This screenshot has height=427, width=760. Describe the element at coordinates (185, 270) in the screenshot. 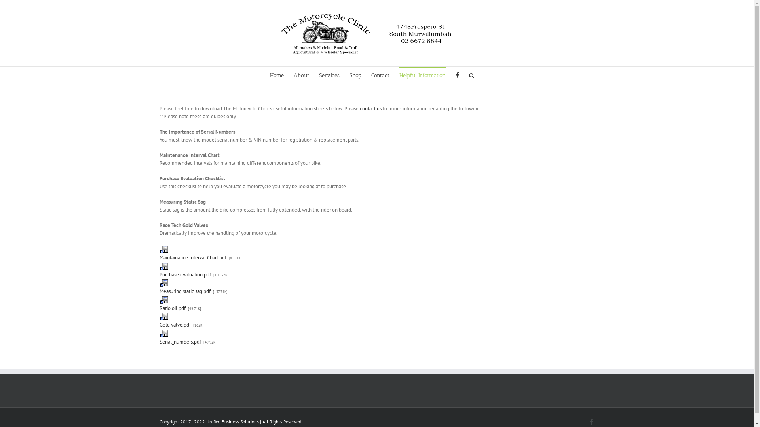

I see `Purchase evaluation.pdf` at that location.